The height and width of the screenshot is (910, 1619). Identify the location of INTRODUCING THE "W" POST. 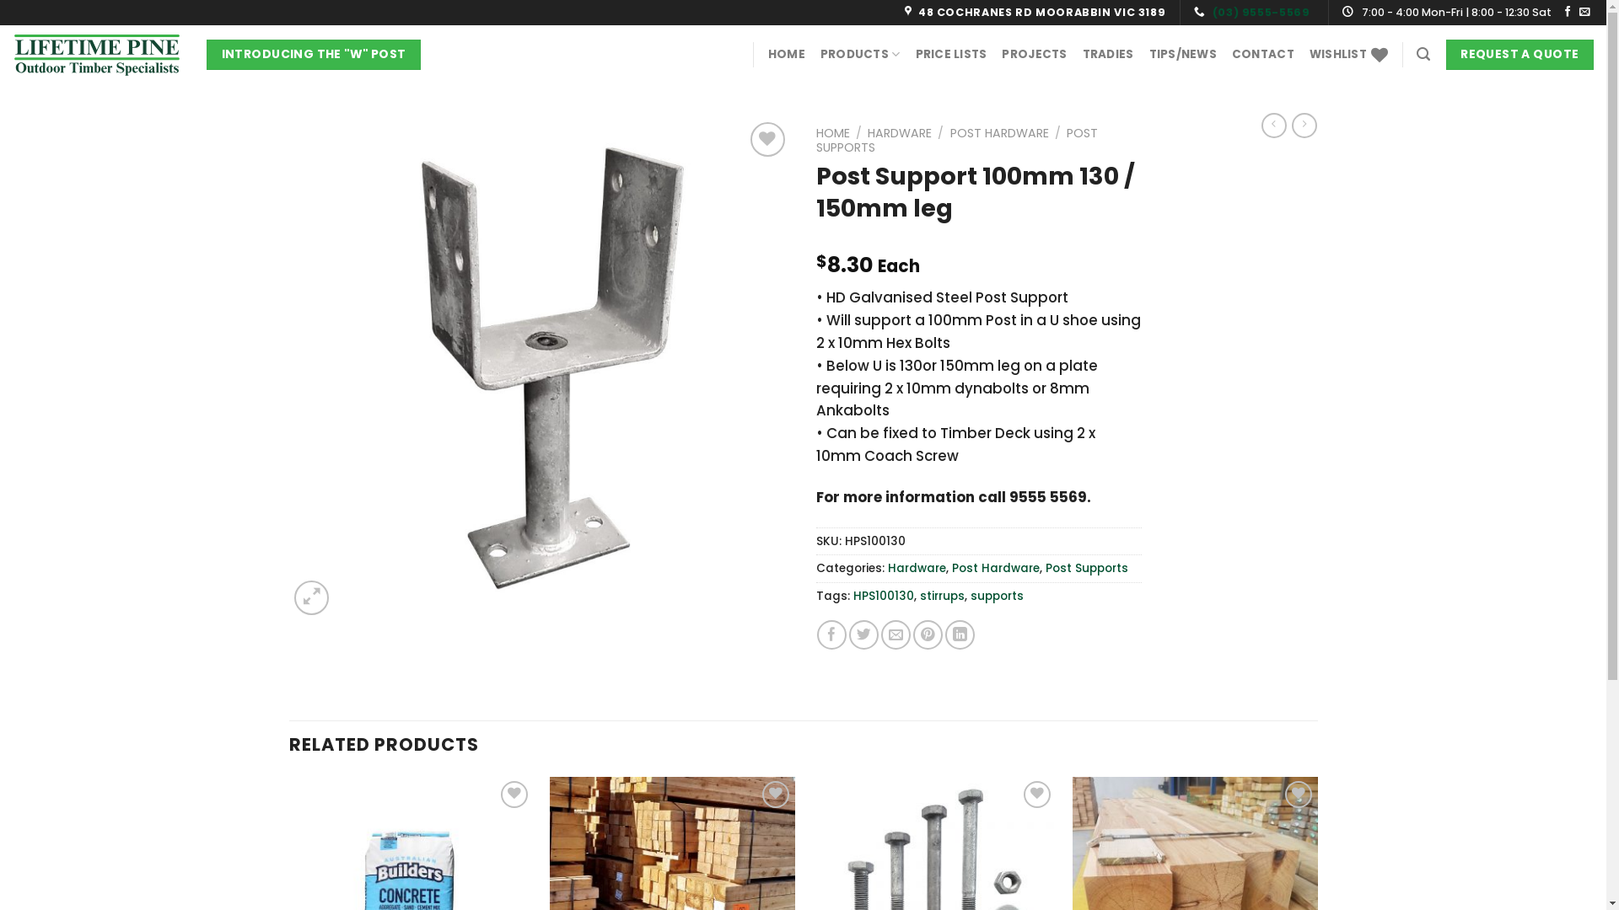
(314, 54).